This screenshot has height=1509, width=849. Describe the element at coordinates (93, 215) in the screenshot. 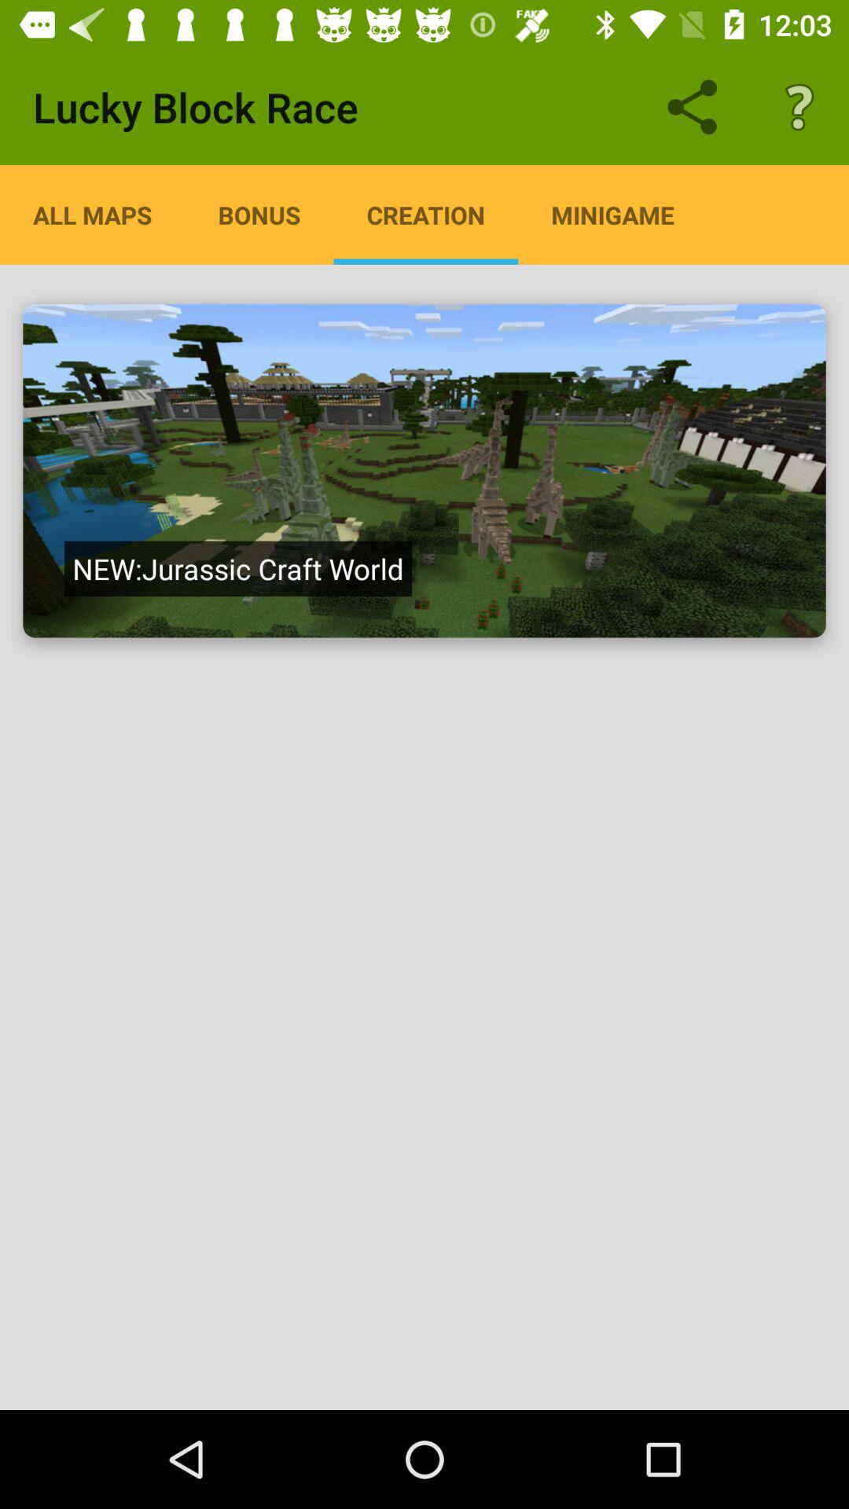

I see `scroll to all maps item` at that location.